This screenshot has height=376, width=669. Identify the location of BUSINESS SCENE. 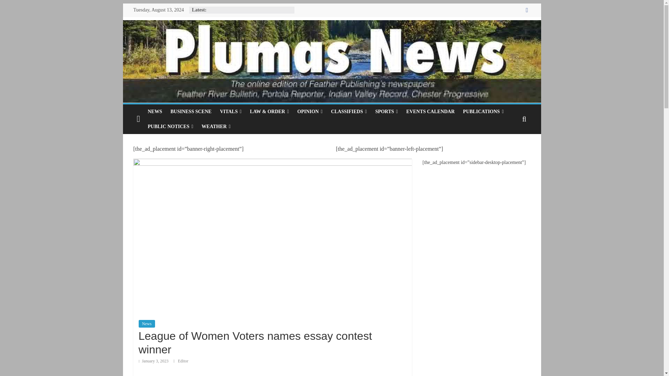
(191, 112).